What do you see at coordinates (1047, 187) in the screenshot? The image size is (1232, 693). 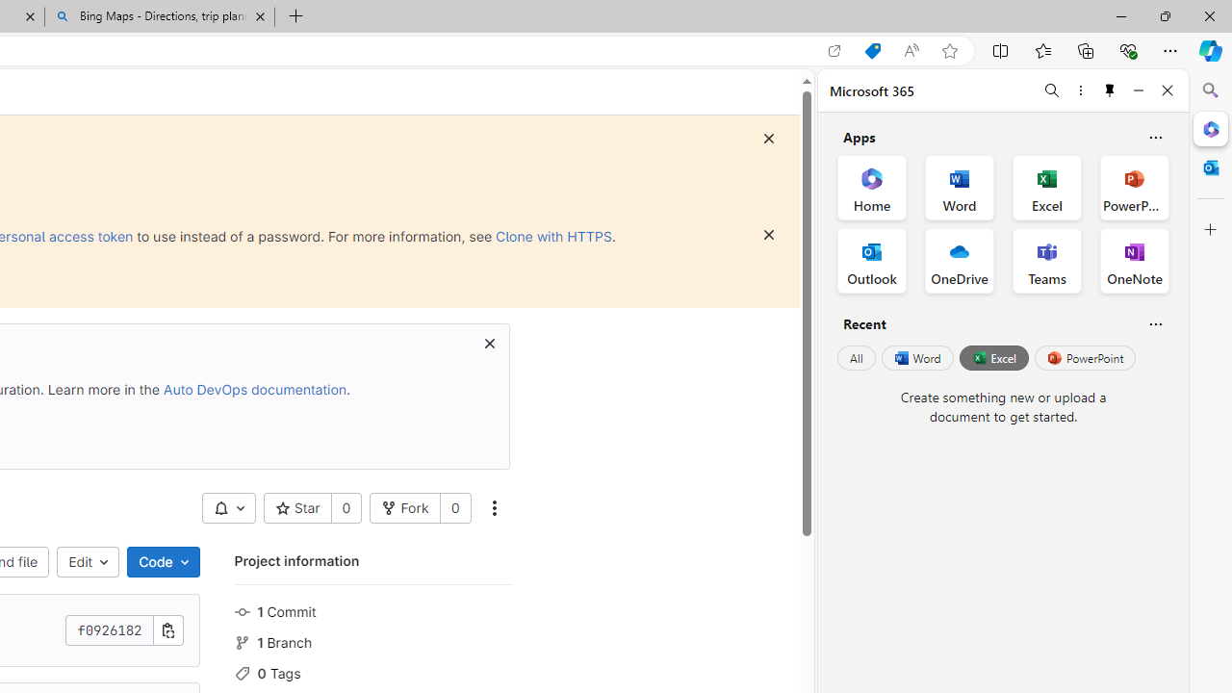 I see `Excel Office App` at bounding box center [1047, 187].